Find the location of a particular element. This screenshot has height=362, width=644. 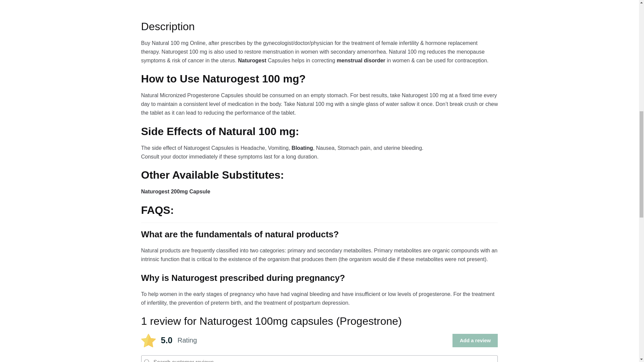

Naturogest is located at coordinates (253, 60).